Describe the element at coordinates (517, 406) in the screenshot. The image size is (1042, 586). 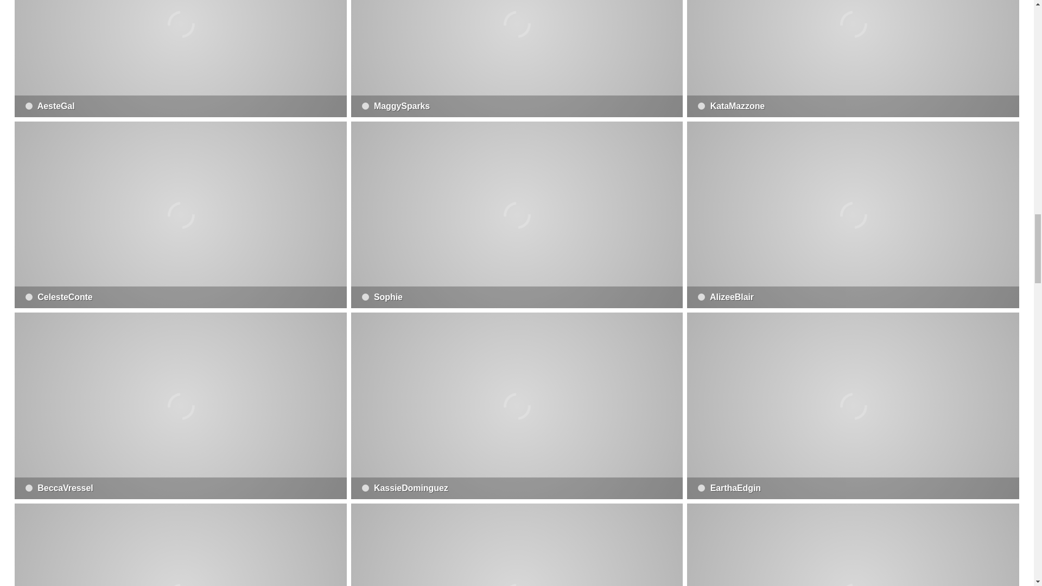
I see `KassieDominguez` at that location.